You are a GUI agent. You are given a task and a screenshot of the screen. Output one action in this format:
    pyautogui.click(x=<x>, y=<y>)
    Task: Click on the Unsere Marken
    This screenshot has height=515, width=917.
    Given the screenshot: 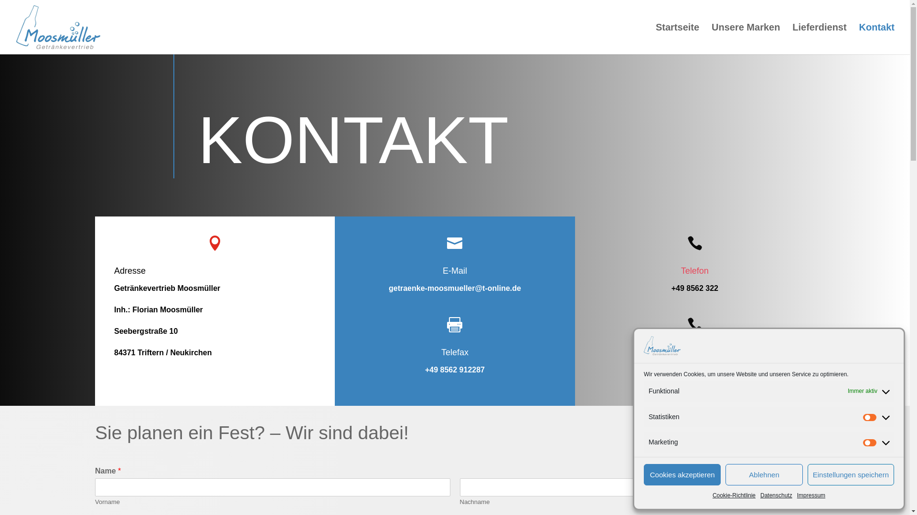 What is the action you would take?
    pyautogui.click(x=746, y=39)
    